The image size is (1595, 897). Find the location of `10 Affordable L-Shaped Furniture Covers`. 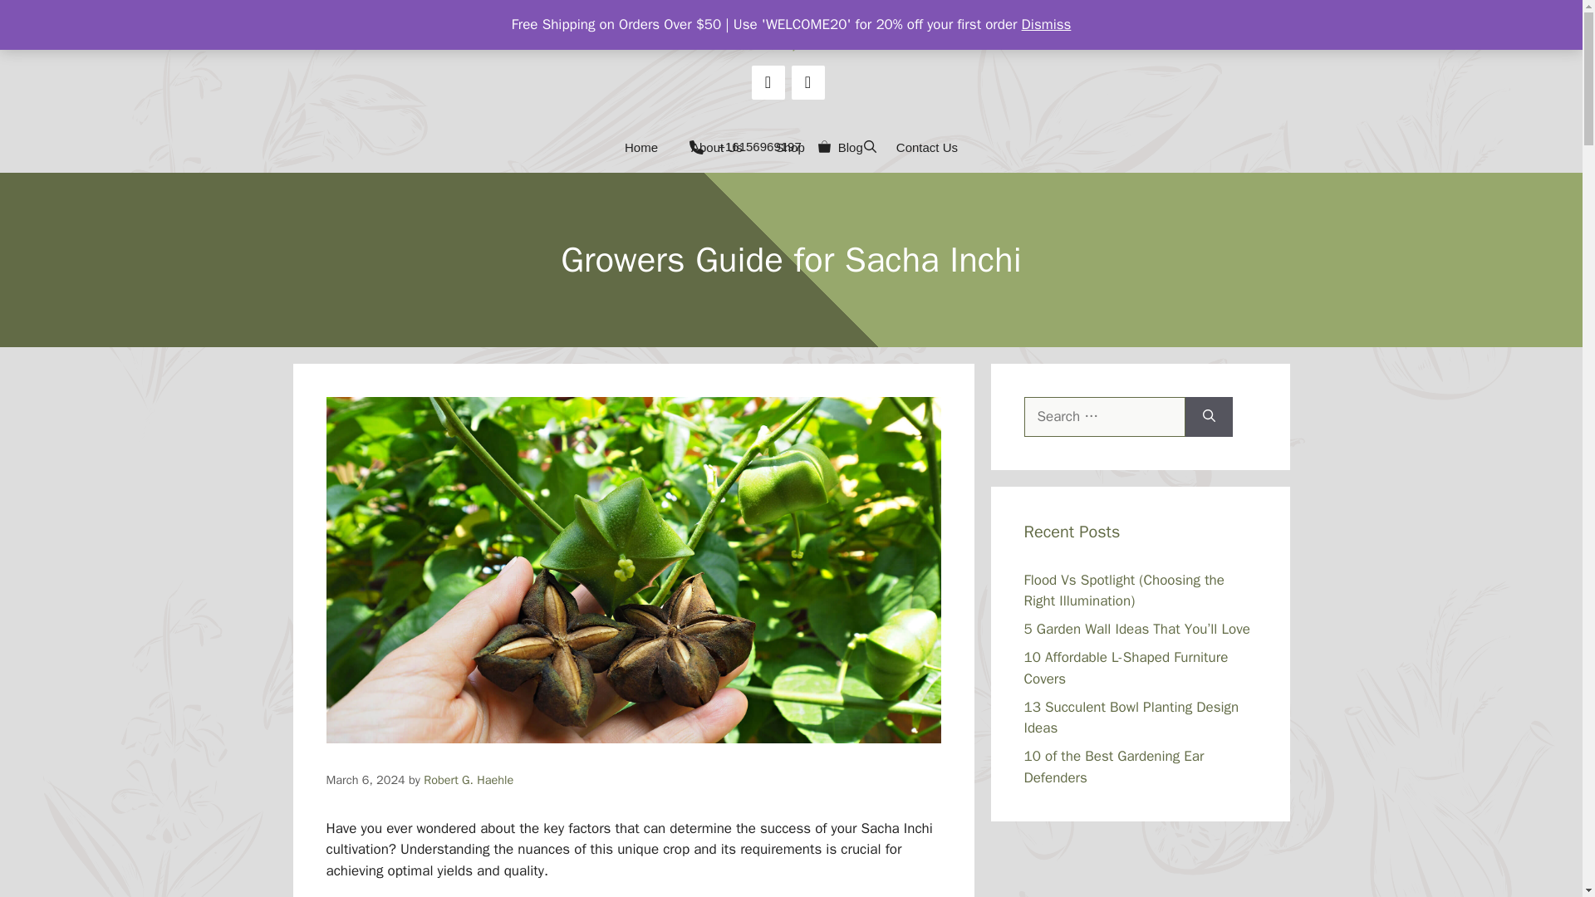

10 Affordable L-Shaped Furniture Covers is located at coordinates (1126, 668).